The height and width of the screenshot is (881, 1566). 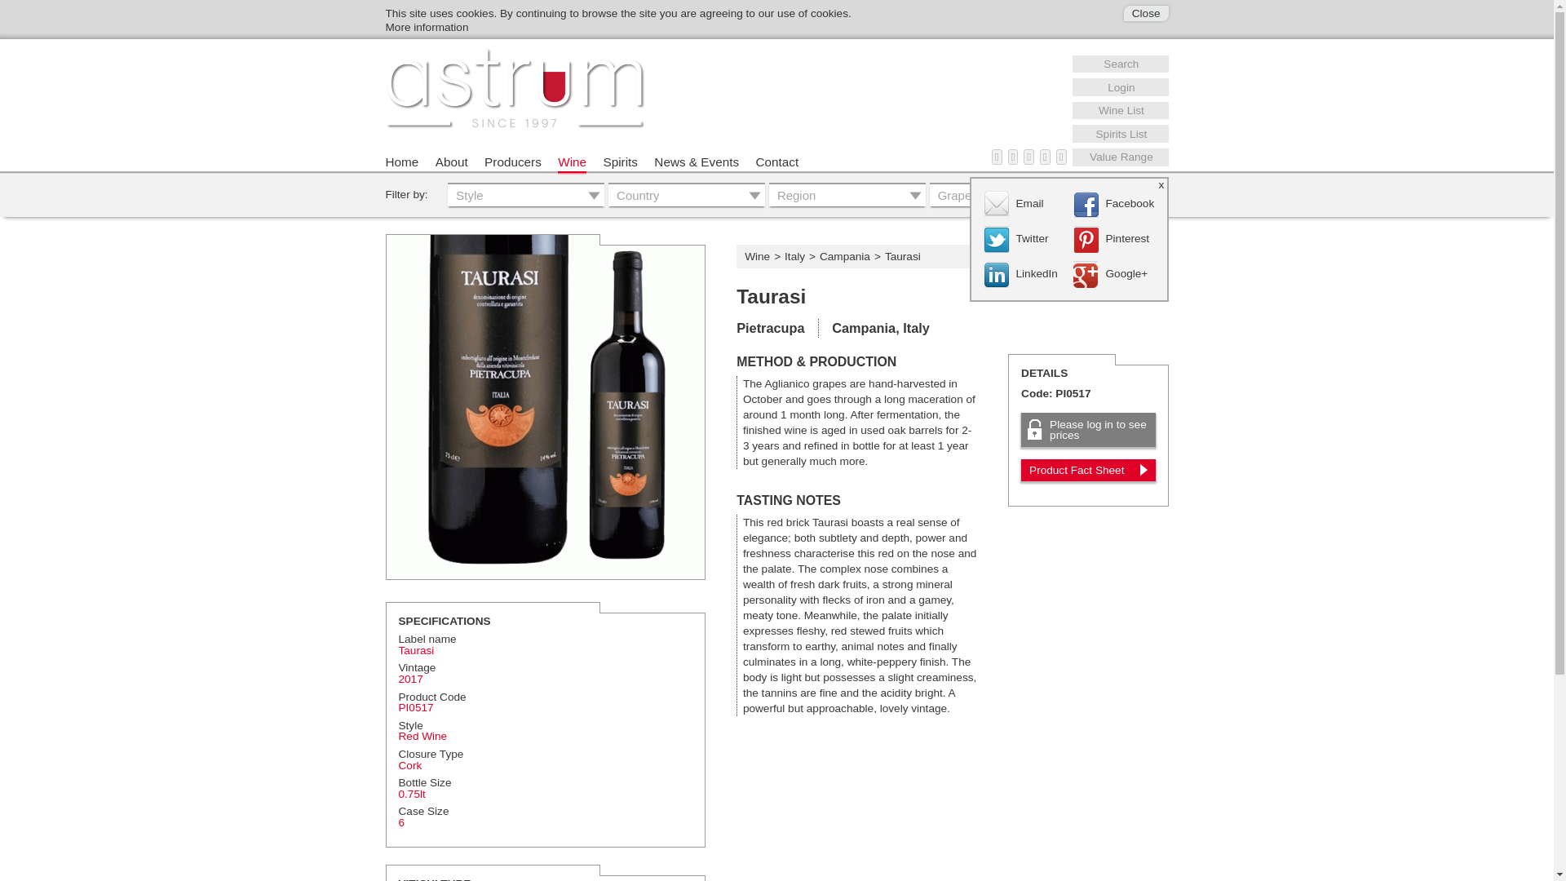 I want to click on Email, so click(x=1024, y=203).